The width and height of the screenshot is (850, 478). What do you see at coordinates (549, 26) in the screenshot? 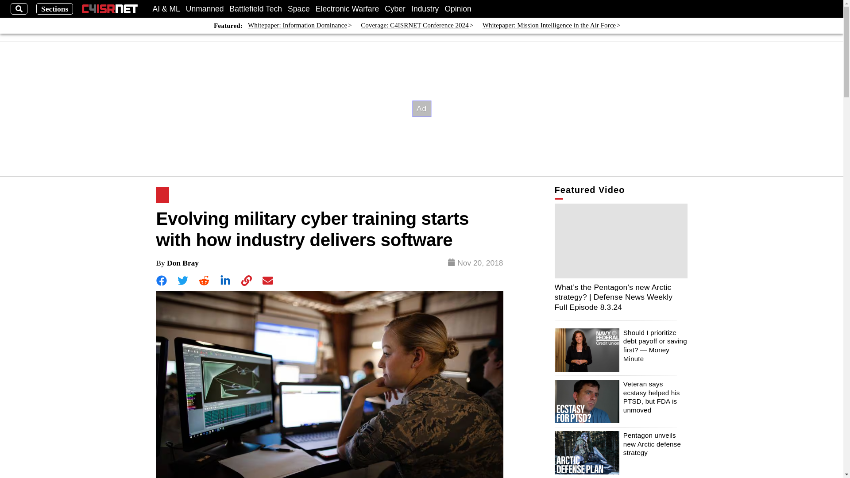
I see `Whitepaper: Mission Intelligence in the Air Force` at bounding box center [549, 26].